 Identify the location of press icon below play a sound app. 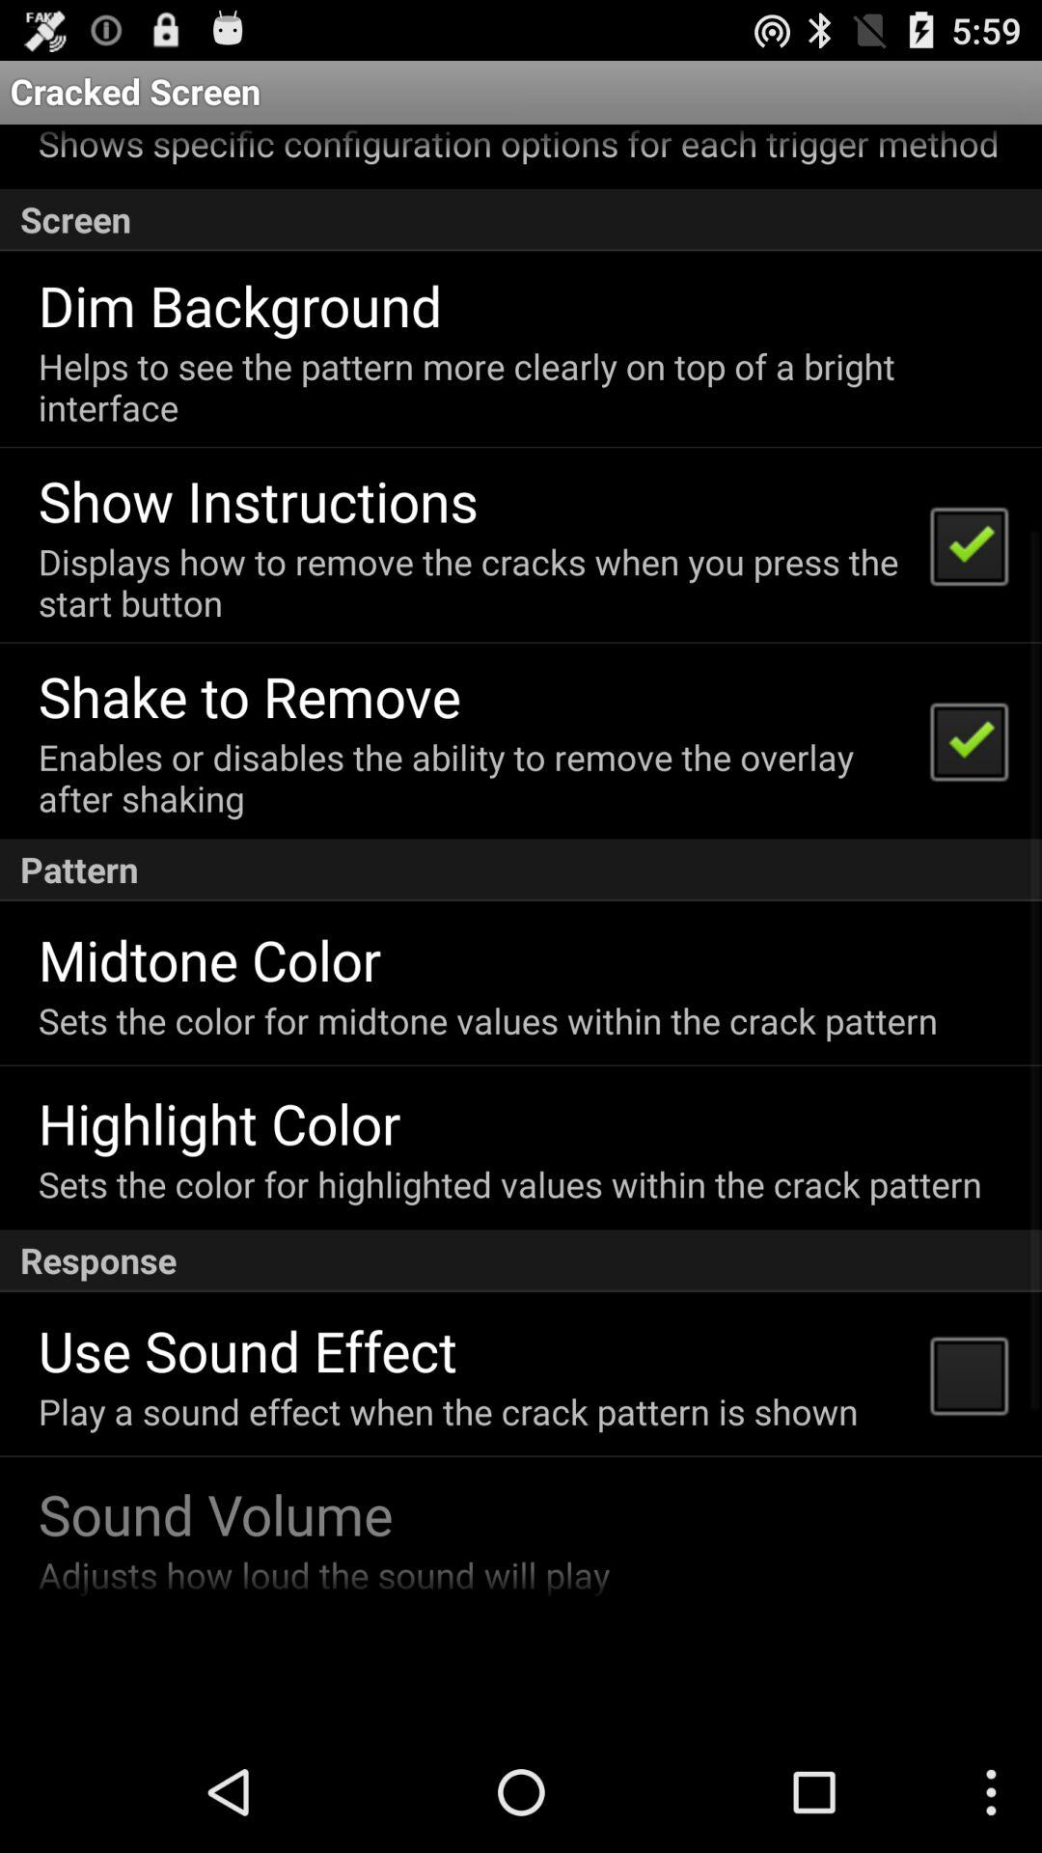
(215, 1513).